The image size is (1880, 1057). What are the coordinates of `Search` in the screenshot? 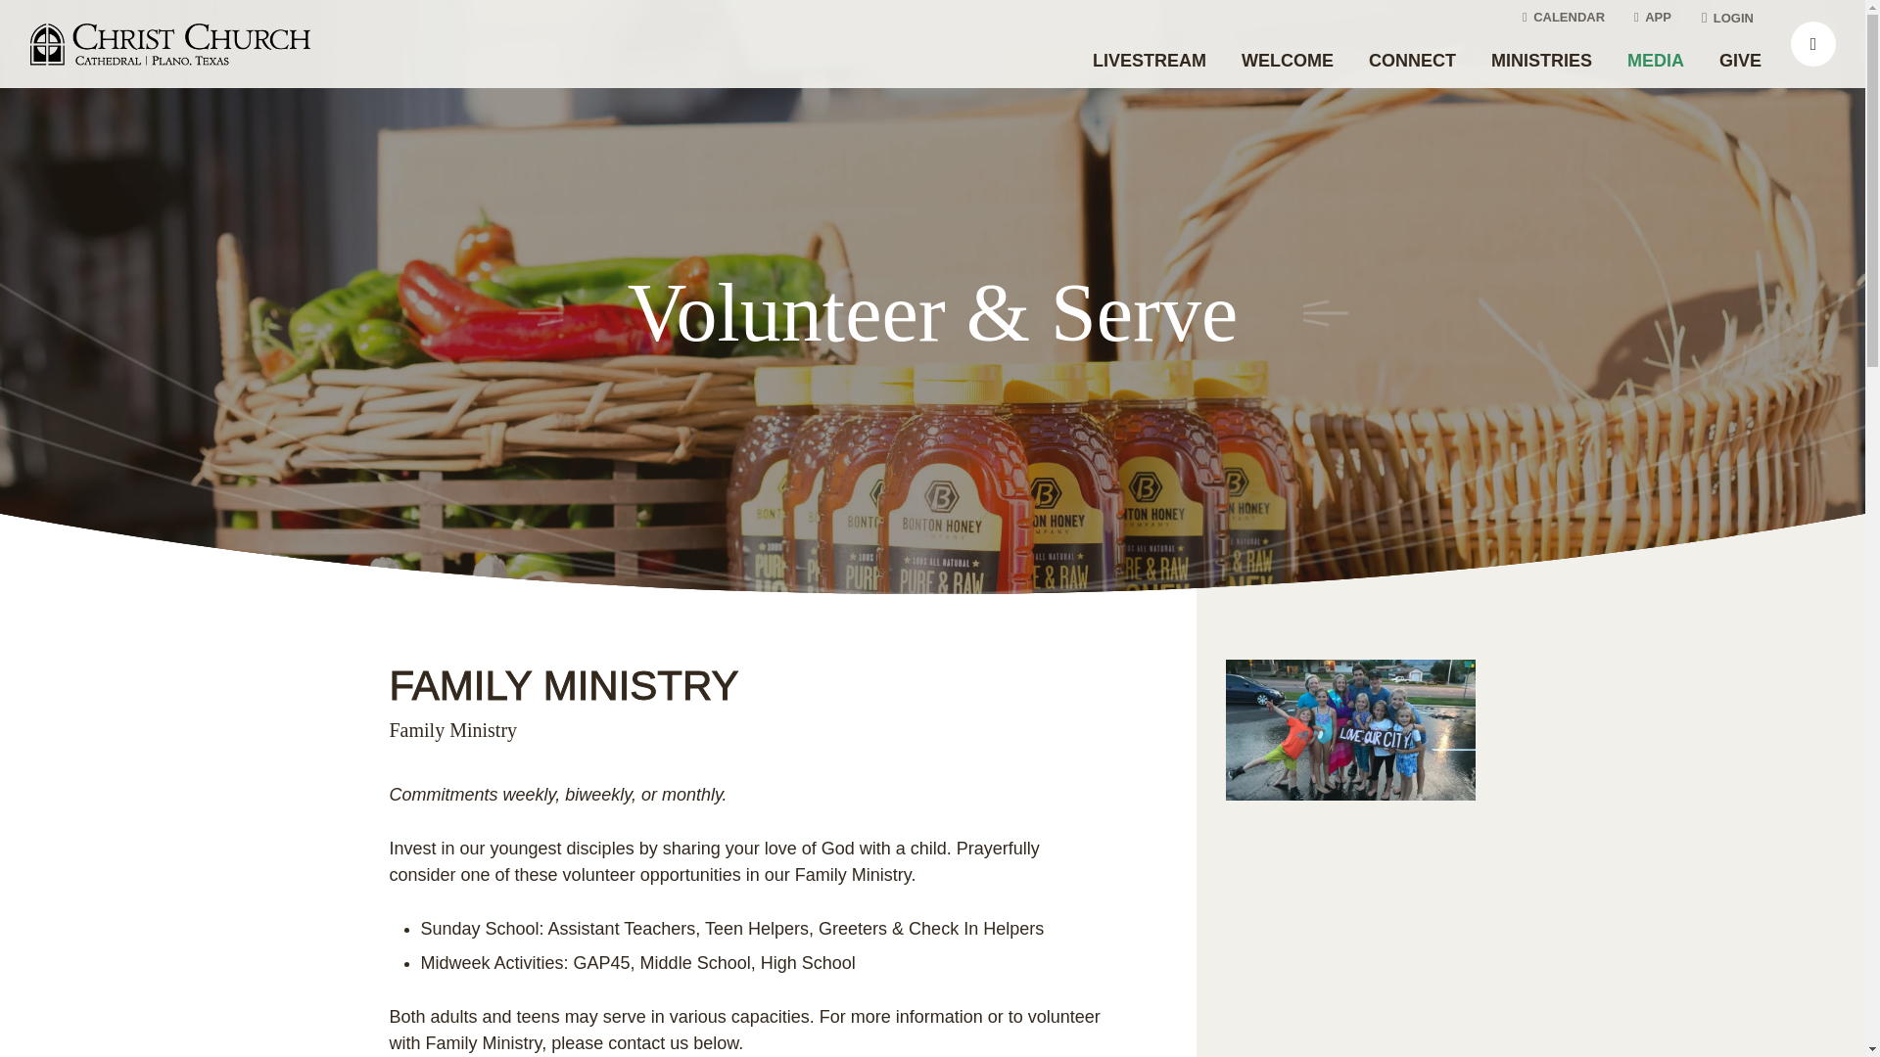 It's located at (1813, 43).